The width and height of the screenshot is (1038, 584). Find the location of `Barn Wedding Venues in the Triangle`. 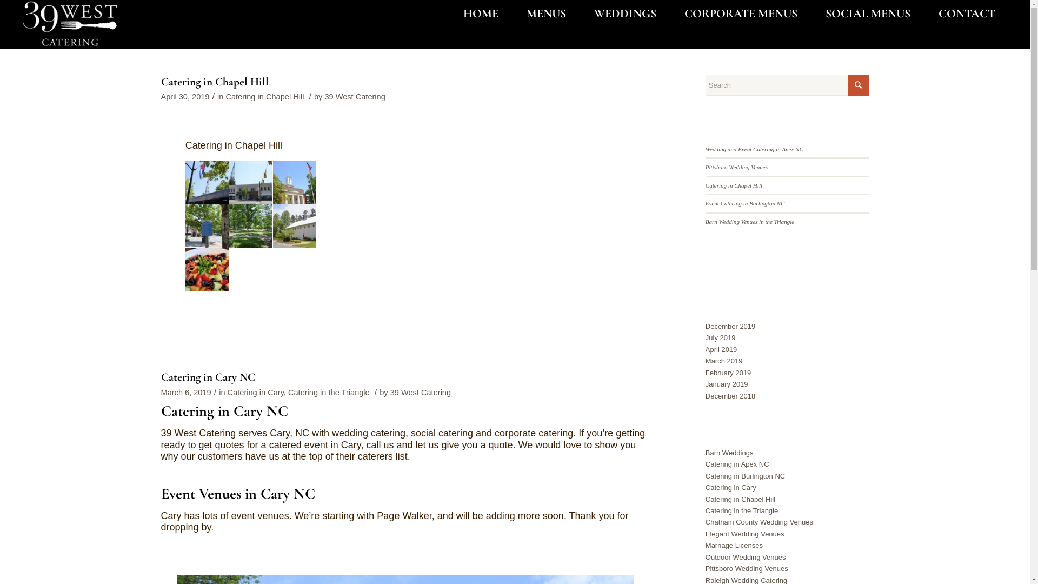

Barn Wedding Venues in the Triangle is located at coordinates (750, 222).